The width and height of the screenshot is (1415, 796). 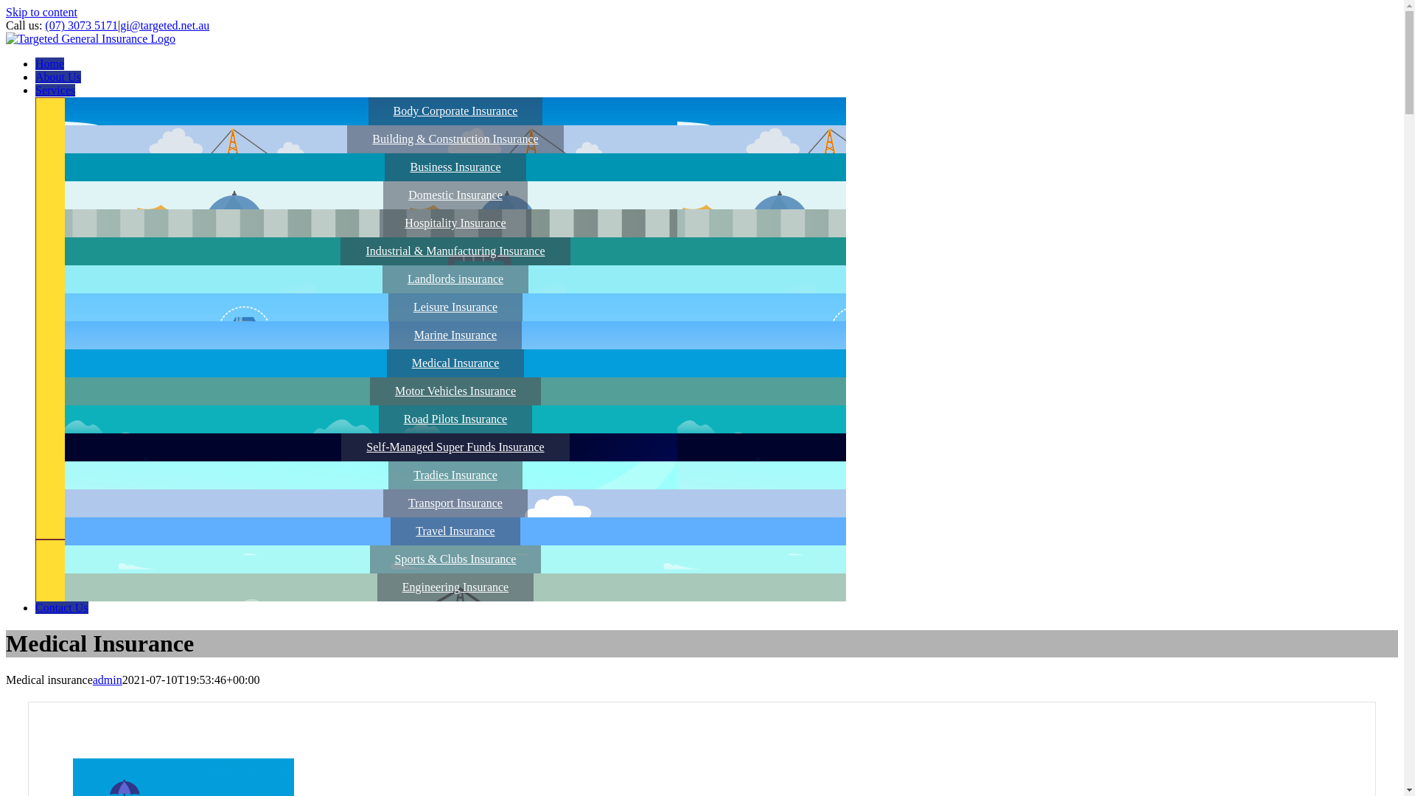 I want to click on Motor Vehicles Insurance, so click(x=455, y=391).